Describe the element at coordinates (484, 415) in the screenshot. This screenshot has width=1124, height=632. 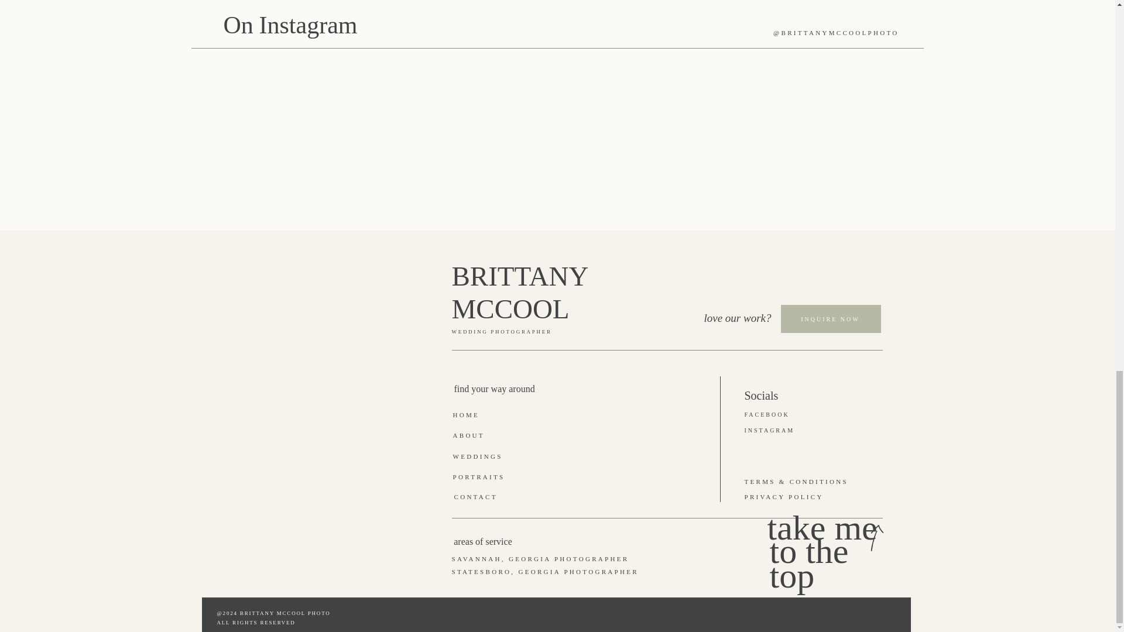
I see `HOME` at that location.